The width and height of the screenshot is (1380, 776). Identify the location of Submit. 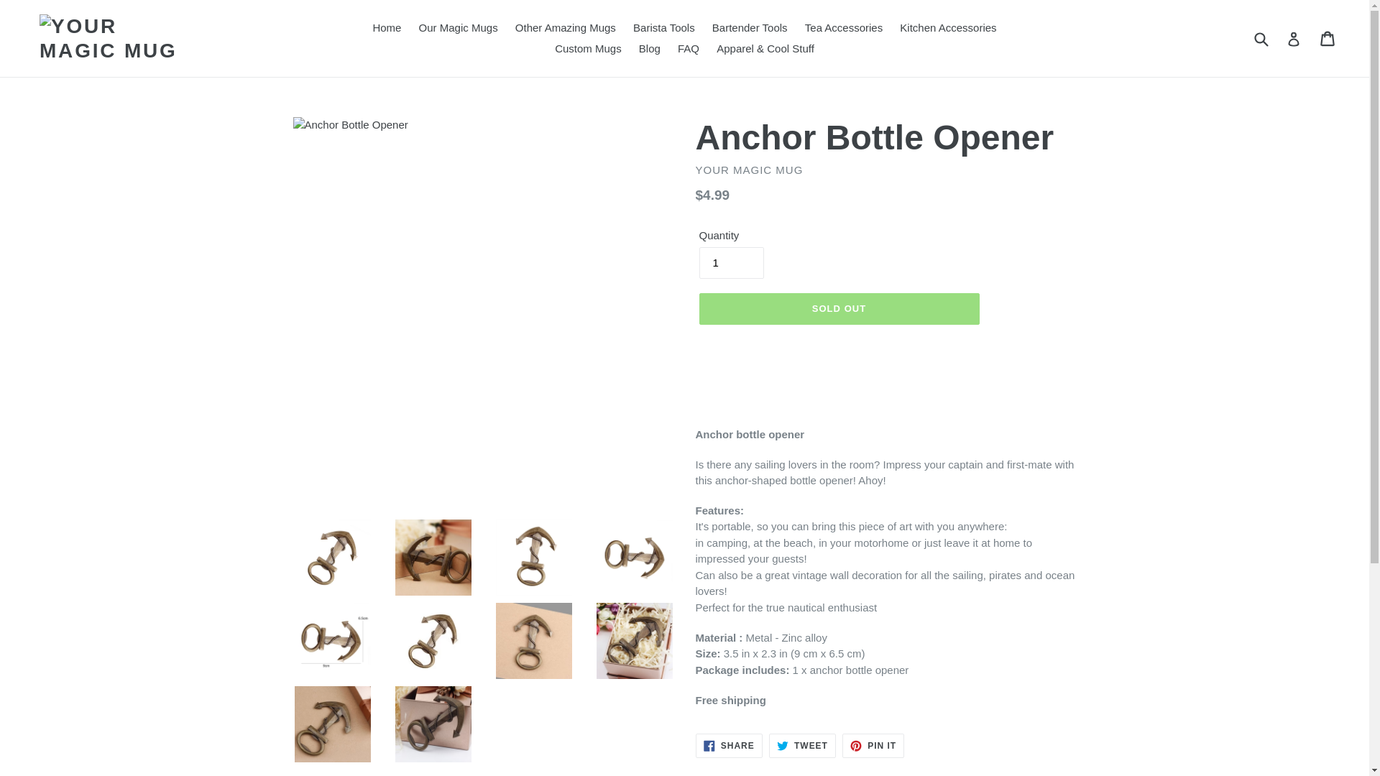
(1261, 39).